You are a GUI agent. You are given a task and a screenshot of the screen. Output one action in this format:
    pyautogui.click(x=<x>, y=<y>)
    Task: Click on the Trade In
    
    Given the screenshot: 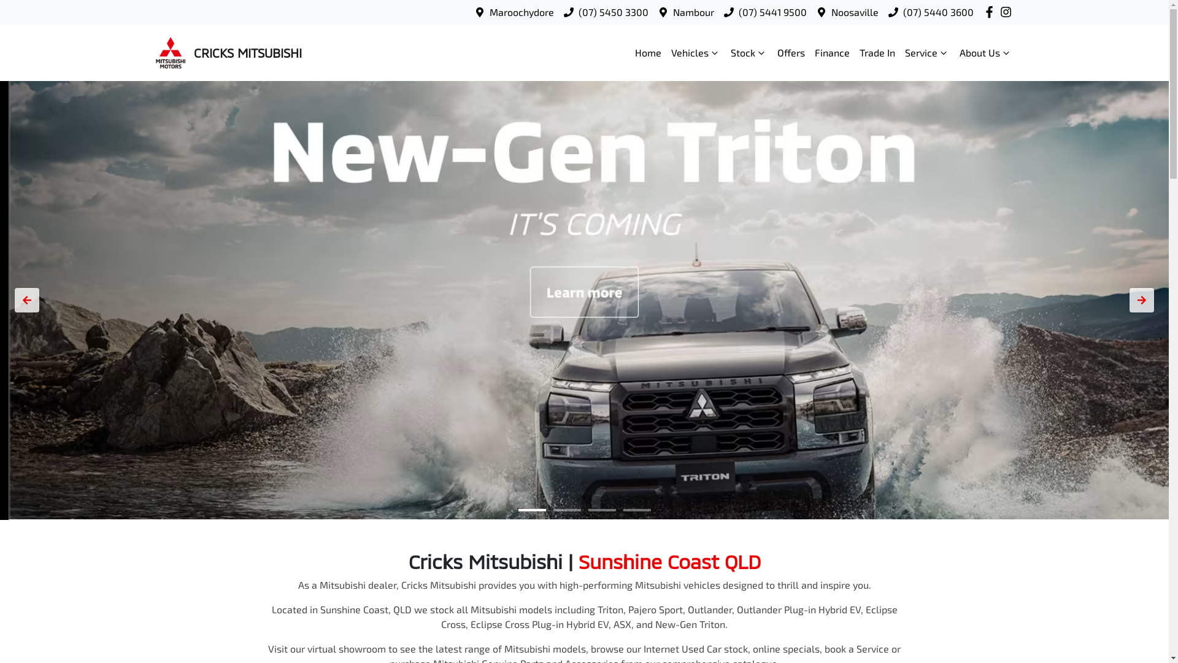 What is the action you would take?
    pyautogui.click(x=877, y=53)
    